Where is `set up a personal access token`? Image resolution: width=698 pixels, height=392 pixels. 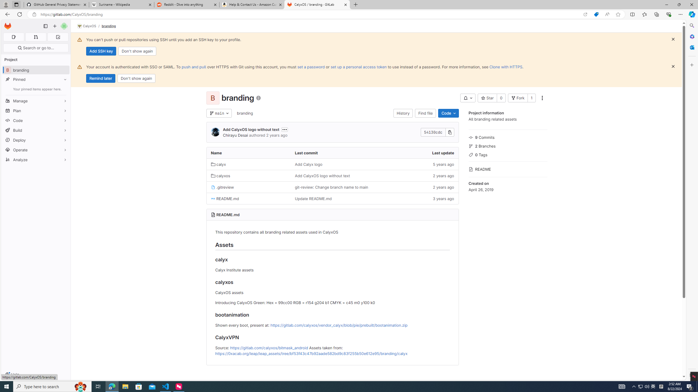
set up a personal access token is located at coordinates (358, 67).